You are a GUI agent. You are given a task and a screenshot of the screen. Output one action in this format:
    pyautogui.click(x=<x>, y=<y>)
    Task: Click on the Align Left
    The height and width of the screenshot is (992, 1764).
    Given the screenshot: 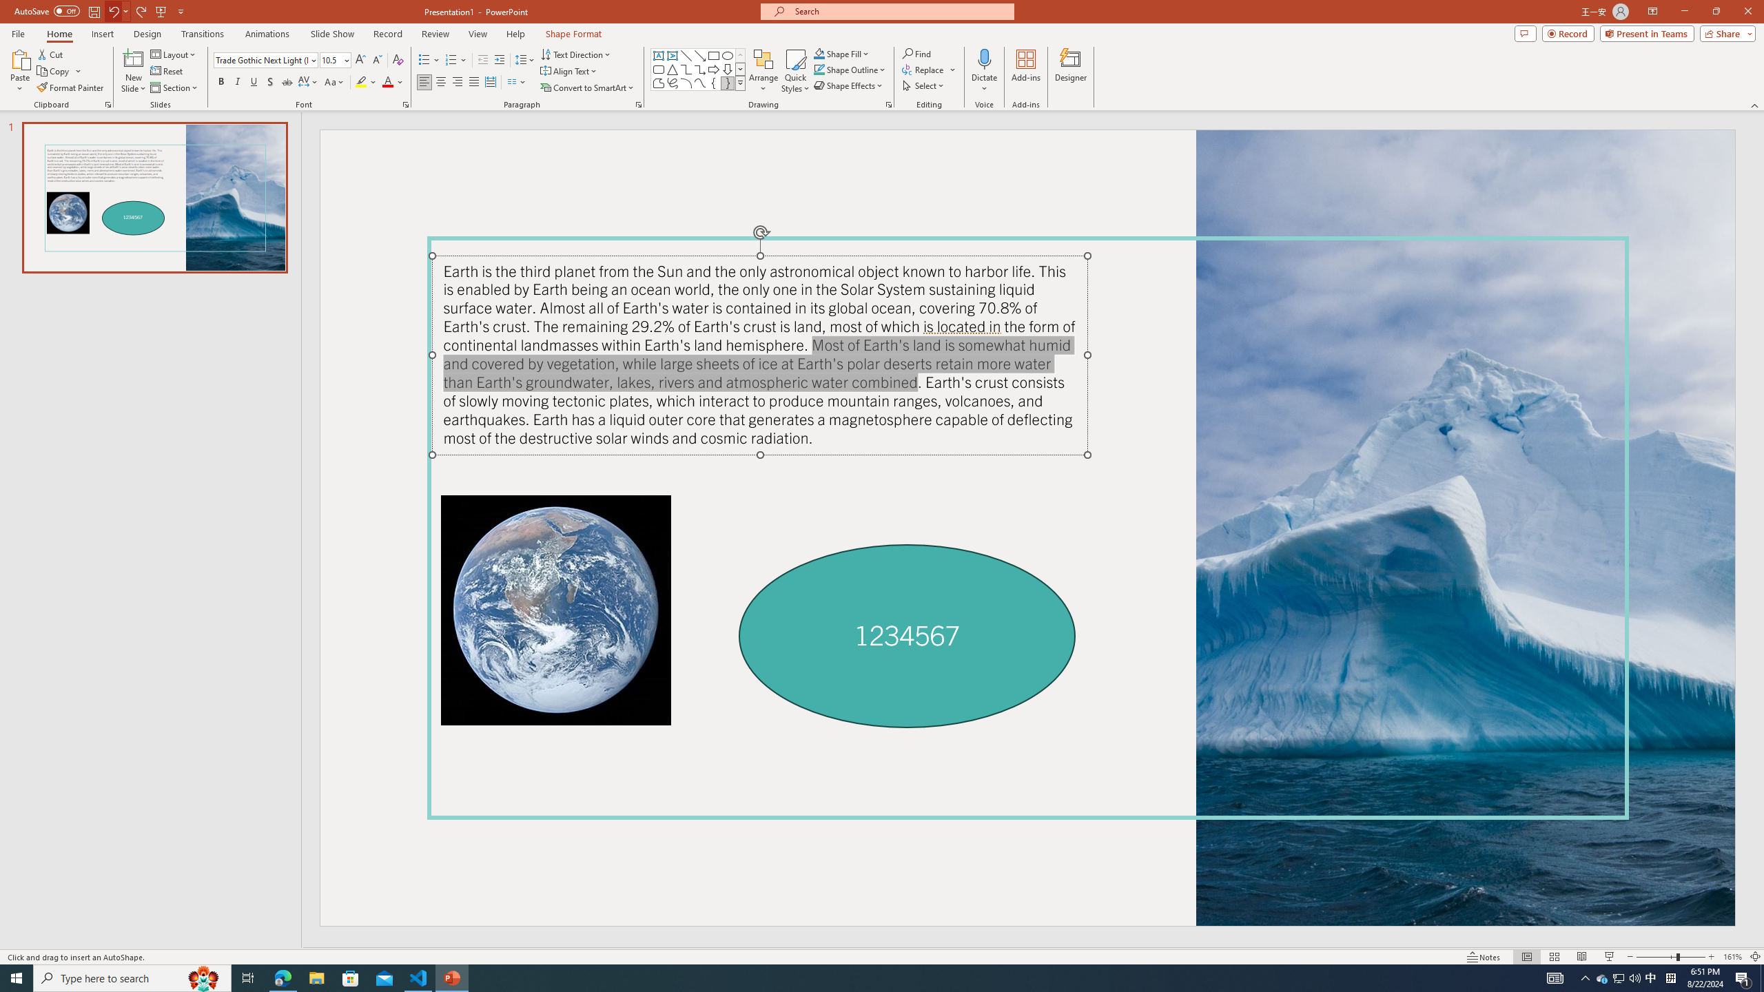 What is the action you would take?
    pyautogui.click(x=424, y=83)
    